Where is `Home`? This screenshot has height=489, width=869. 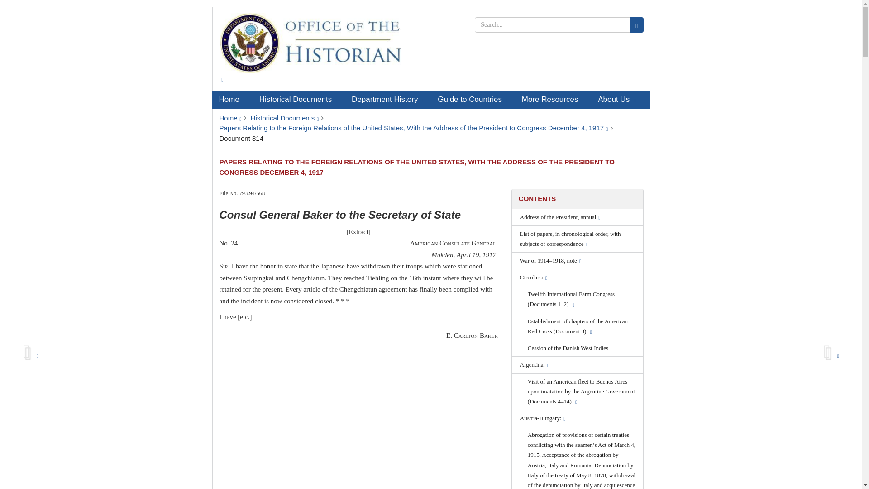 Home is located at coordinates (232, 99).